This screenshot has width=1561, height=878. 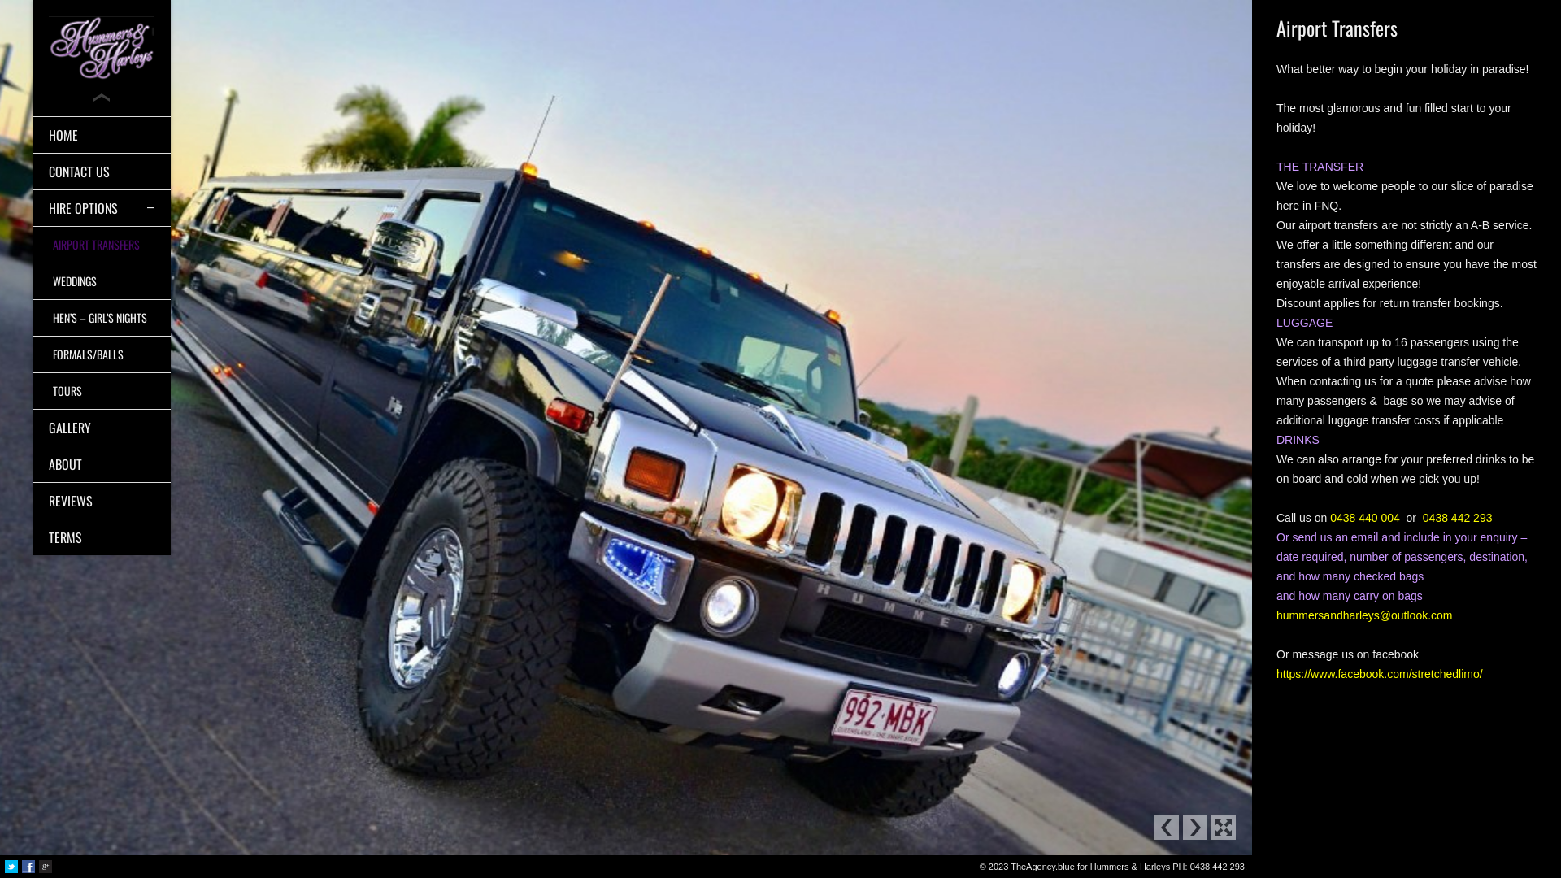 What do you see at coordinates (102, 281) in the screenshot?
I see `WEDDINGS` at bounding box center [102, 281].